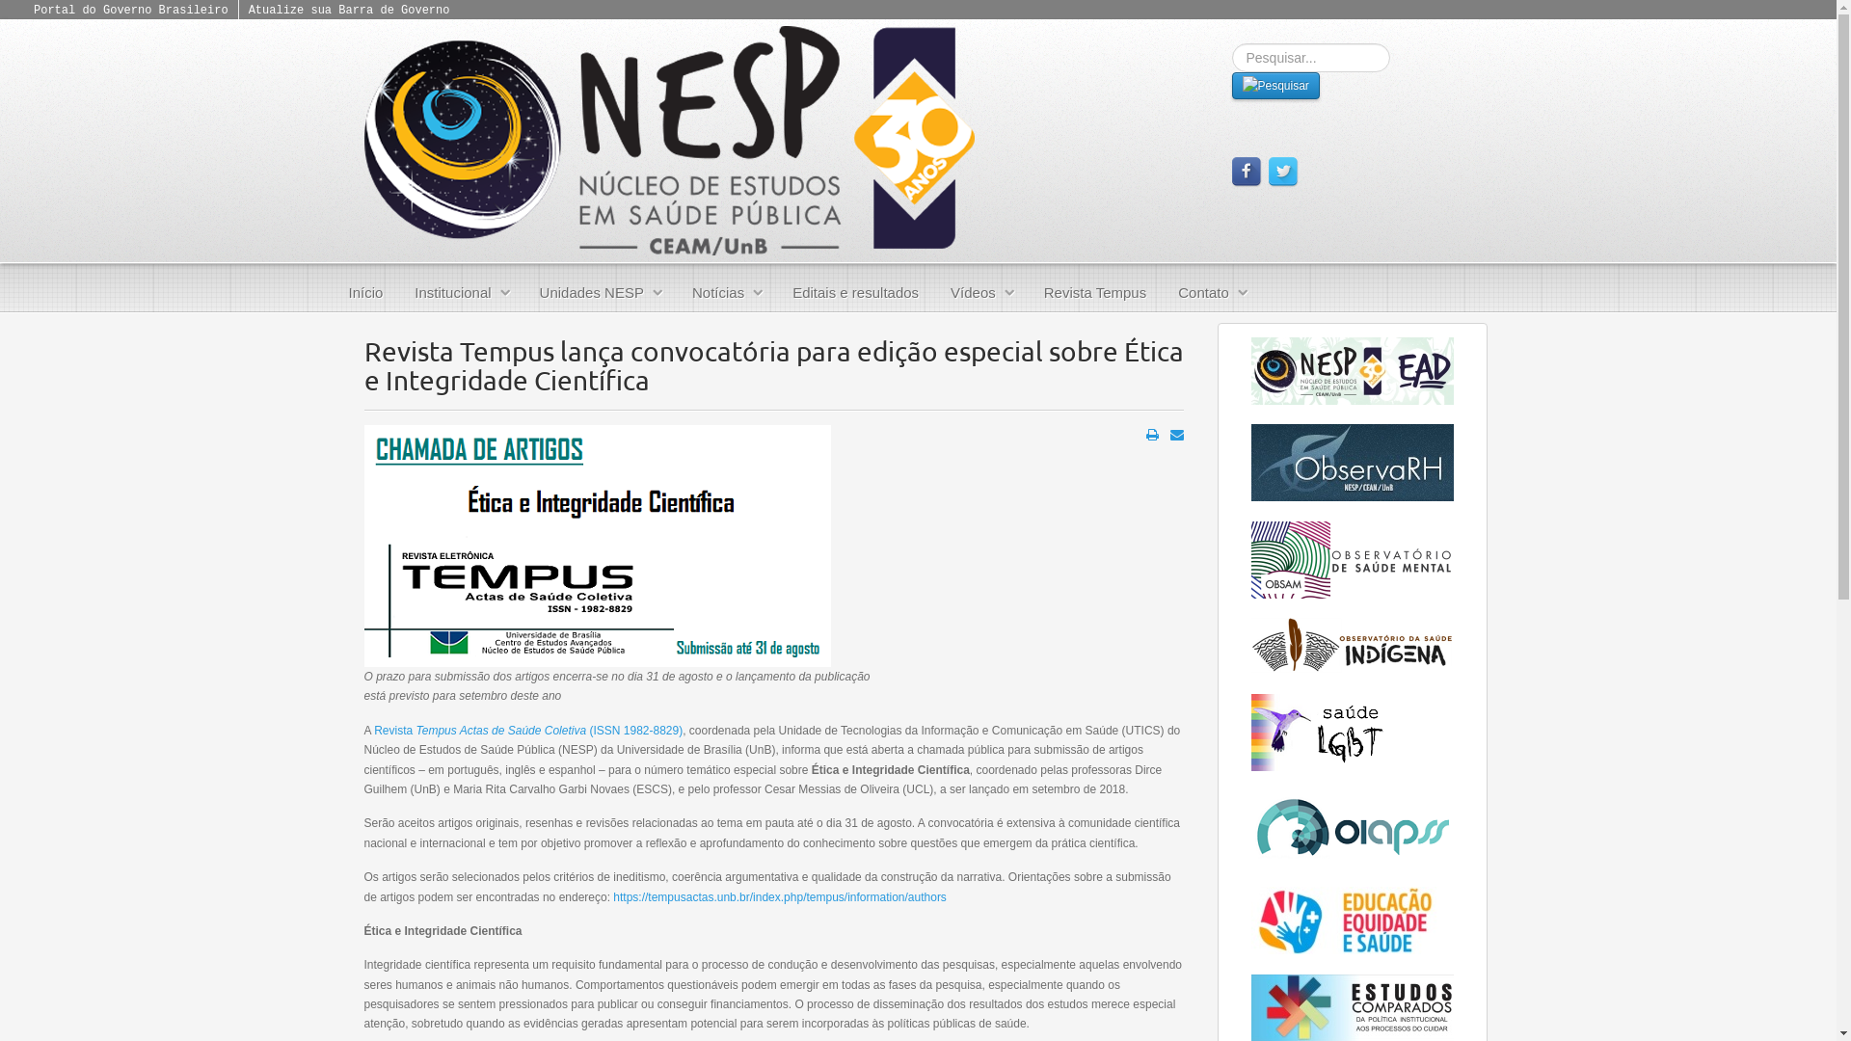  What do you see at coordinates (1353, 463) in the screenshot?
I see `ObservaRH` at bounding box center [1353, 463].